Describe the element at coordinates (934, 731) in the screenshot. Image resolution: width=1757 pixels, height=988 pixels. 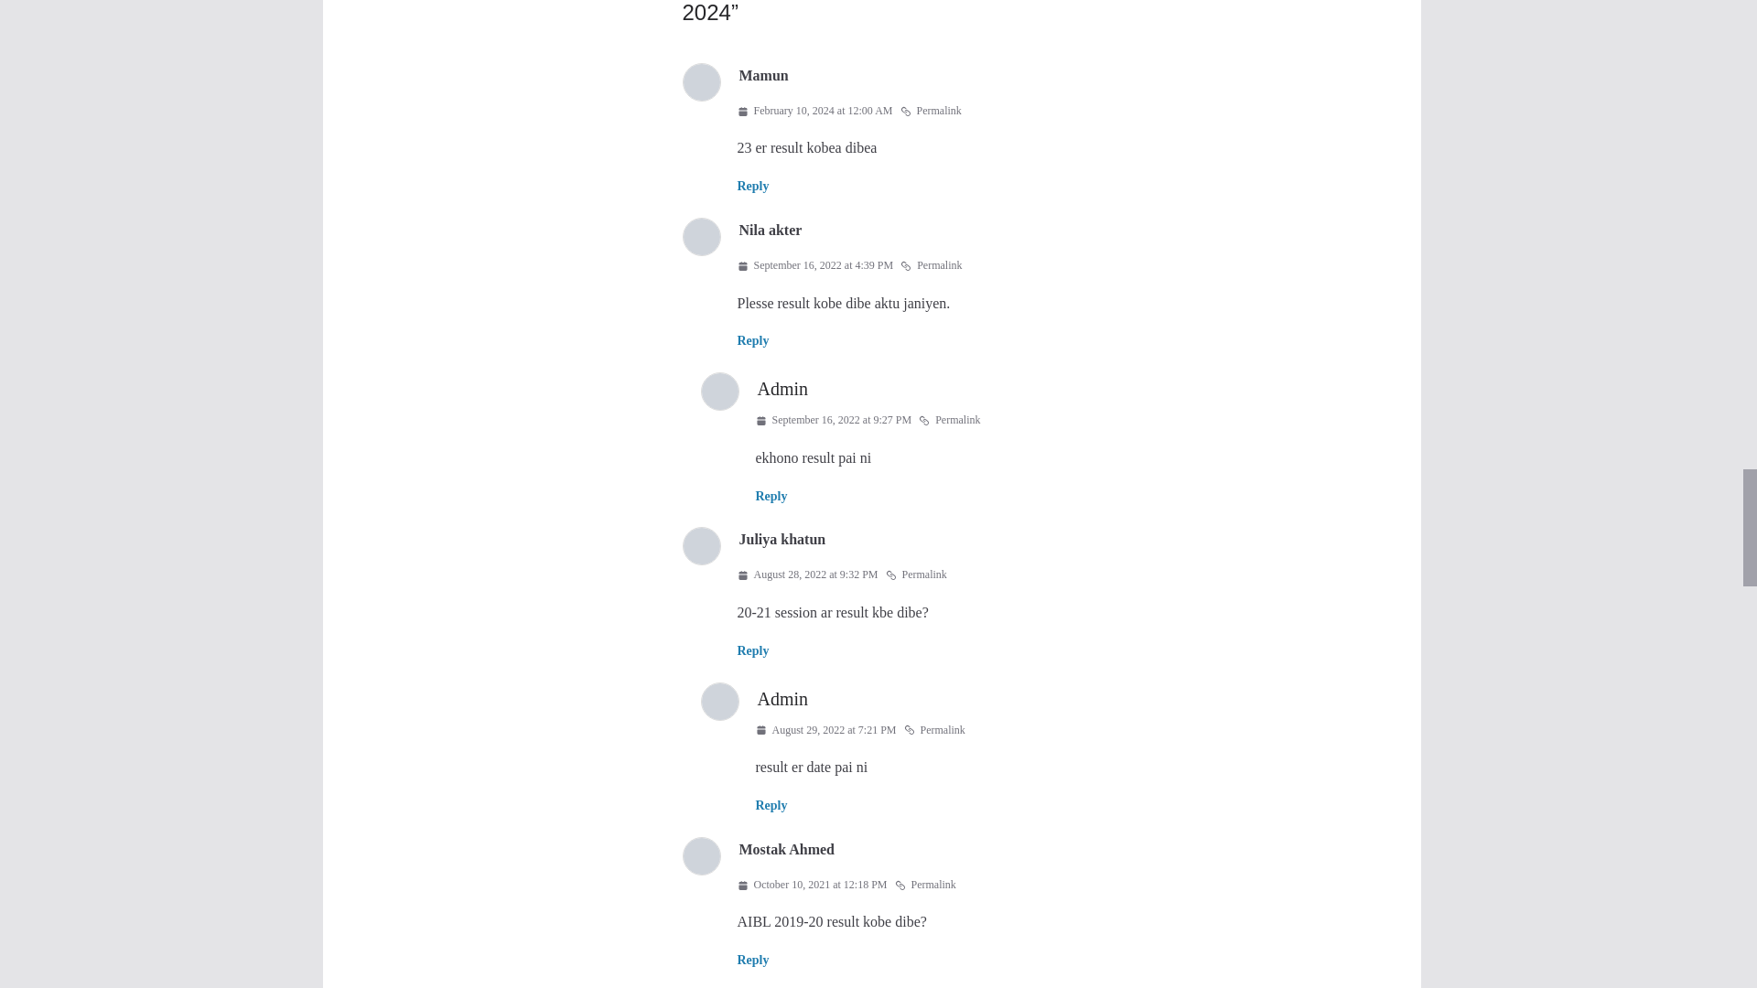
I see `Permalink` at that location.